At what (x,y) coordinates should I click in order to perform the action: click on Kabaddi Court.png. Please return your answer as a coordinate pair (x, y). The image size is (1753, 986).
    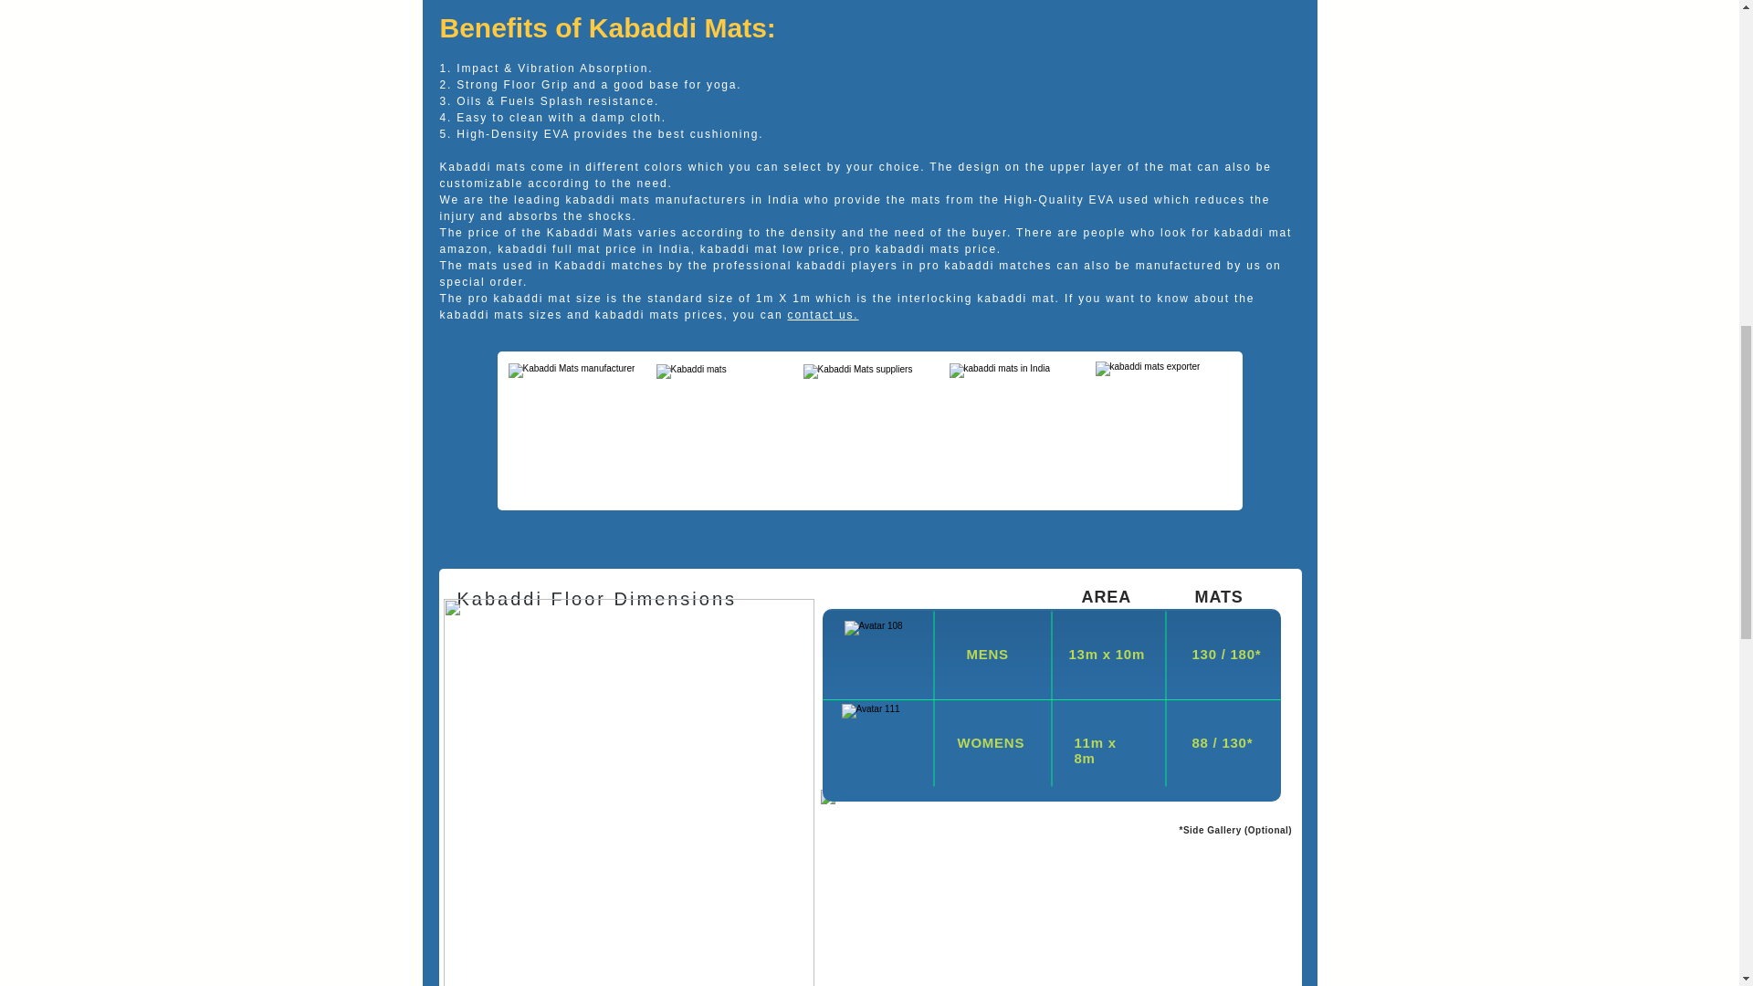
    Looking at the image, I should click on (628, 792).